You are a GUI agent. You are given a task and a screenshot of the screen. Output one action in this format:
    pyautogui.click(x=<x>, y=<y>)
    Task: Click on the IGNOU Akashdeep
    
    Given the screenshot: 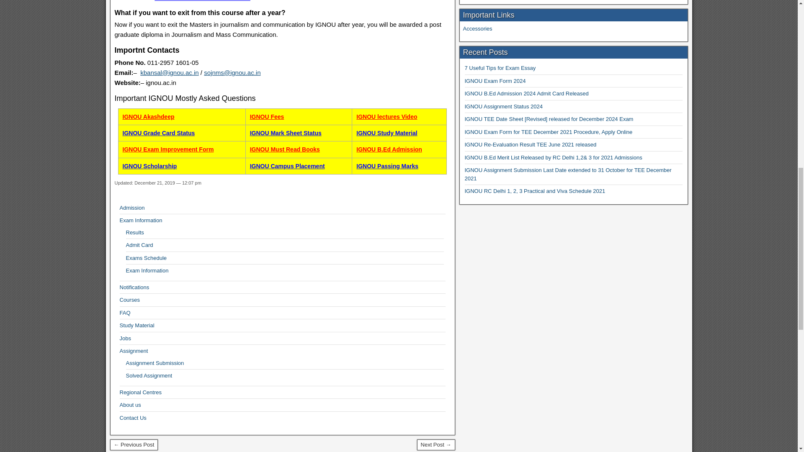 What is the action you would take?
    pyautogui.click(x=148, y=117)
    